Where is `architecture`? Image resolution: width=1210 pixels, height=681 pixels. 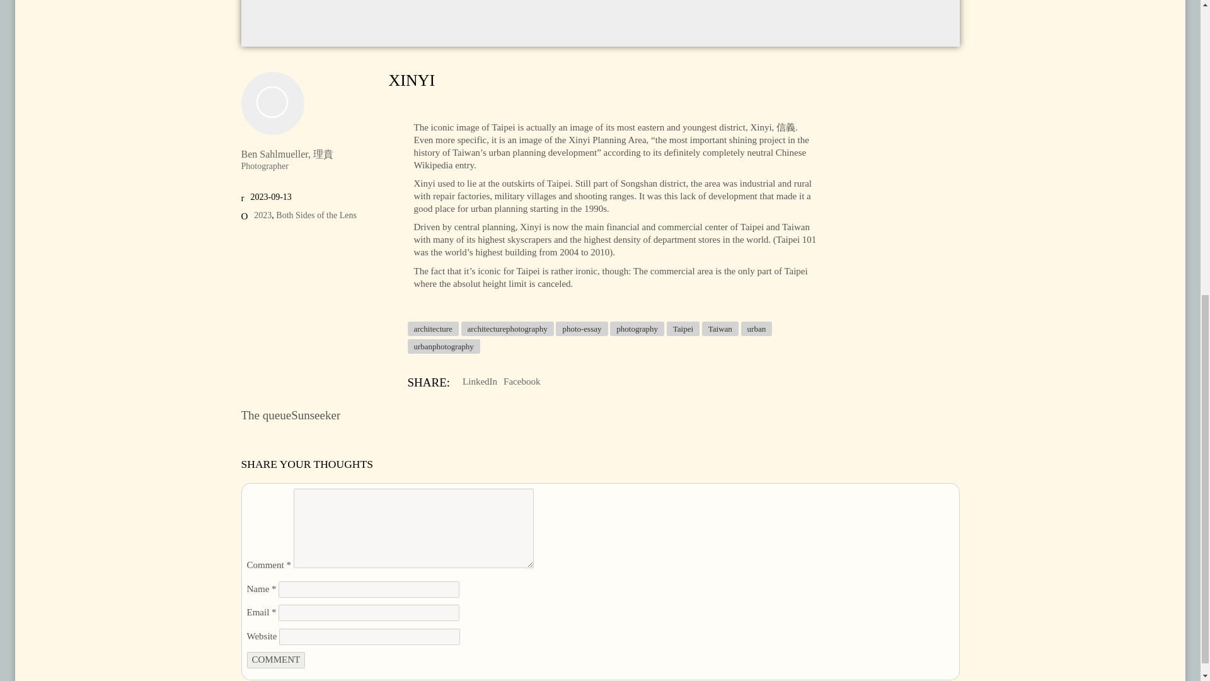 architecture is located at coordinates (432, 329).